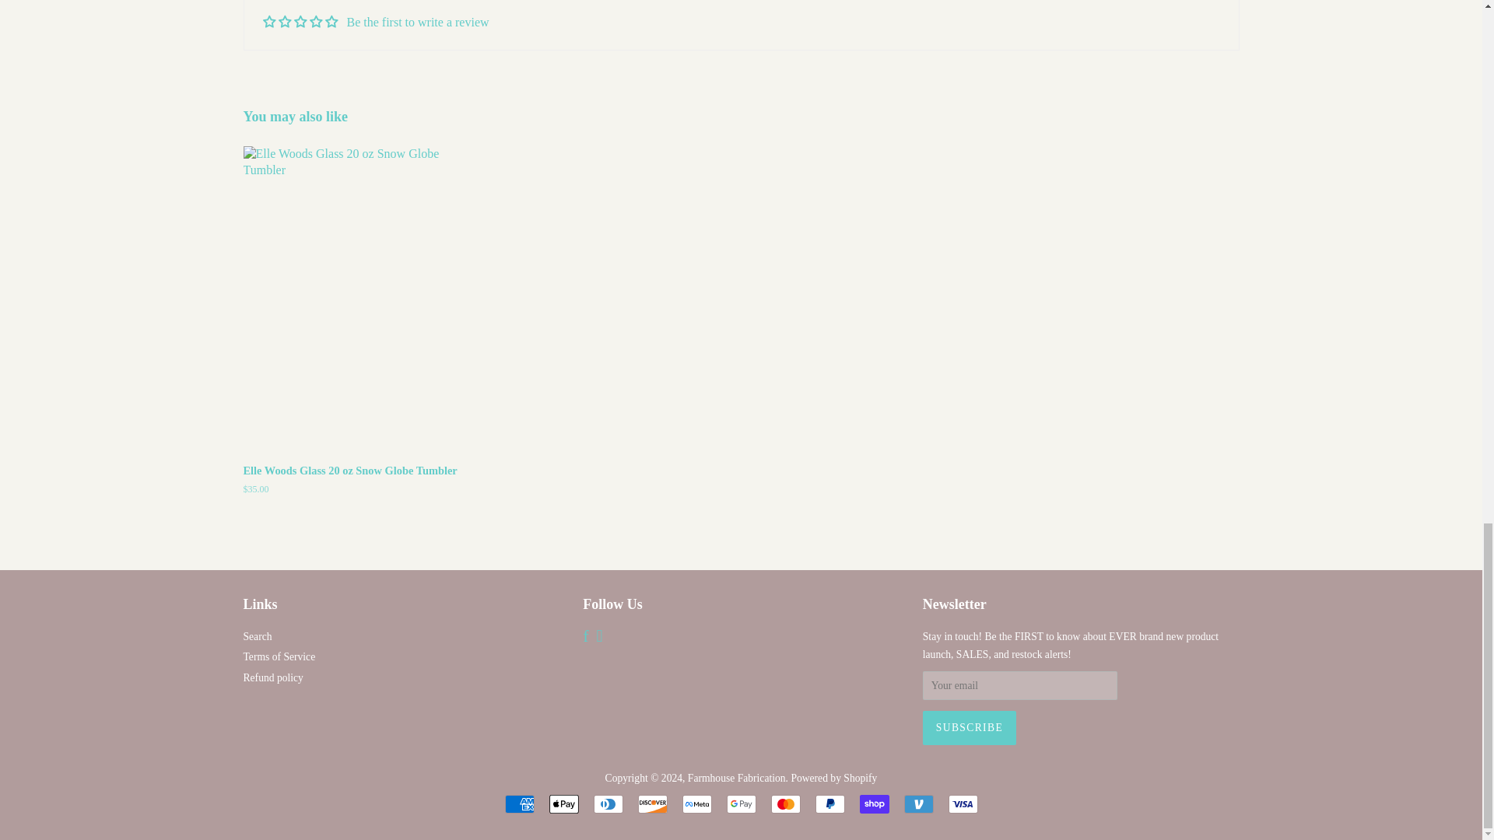 Image resolution: width=1494 pixels, height=840 pixels. I want to click on Apple Pay, so click(564, 804).